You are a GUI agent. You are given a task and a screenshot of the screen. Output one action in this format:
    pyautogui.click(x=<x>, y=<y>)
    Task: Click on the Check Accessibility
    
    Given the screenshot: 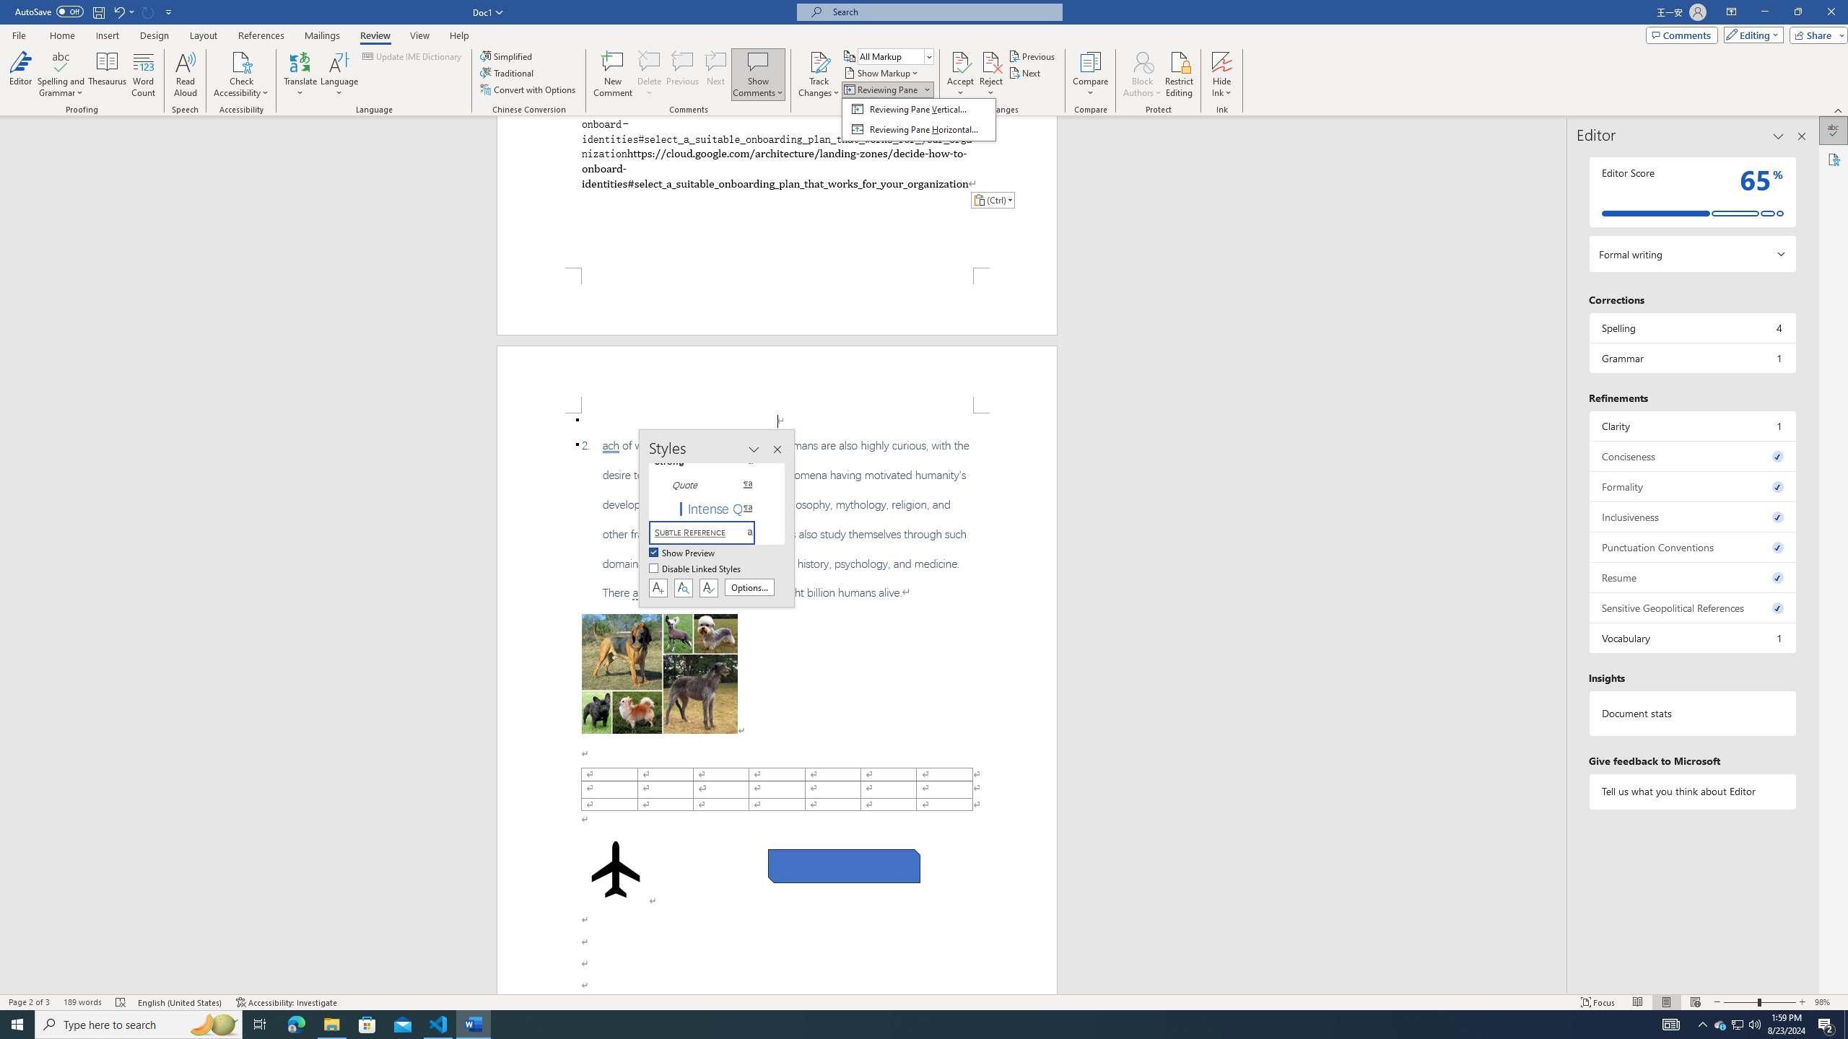 What is the action you would take?
    pyautogui.click(x=241, y=61)
    